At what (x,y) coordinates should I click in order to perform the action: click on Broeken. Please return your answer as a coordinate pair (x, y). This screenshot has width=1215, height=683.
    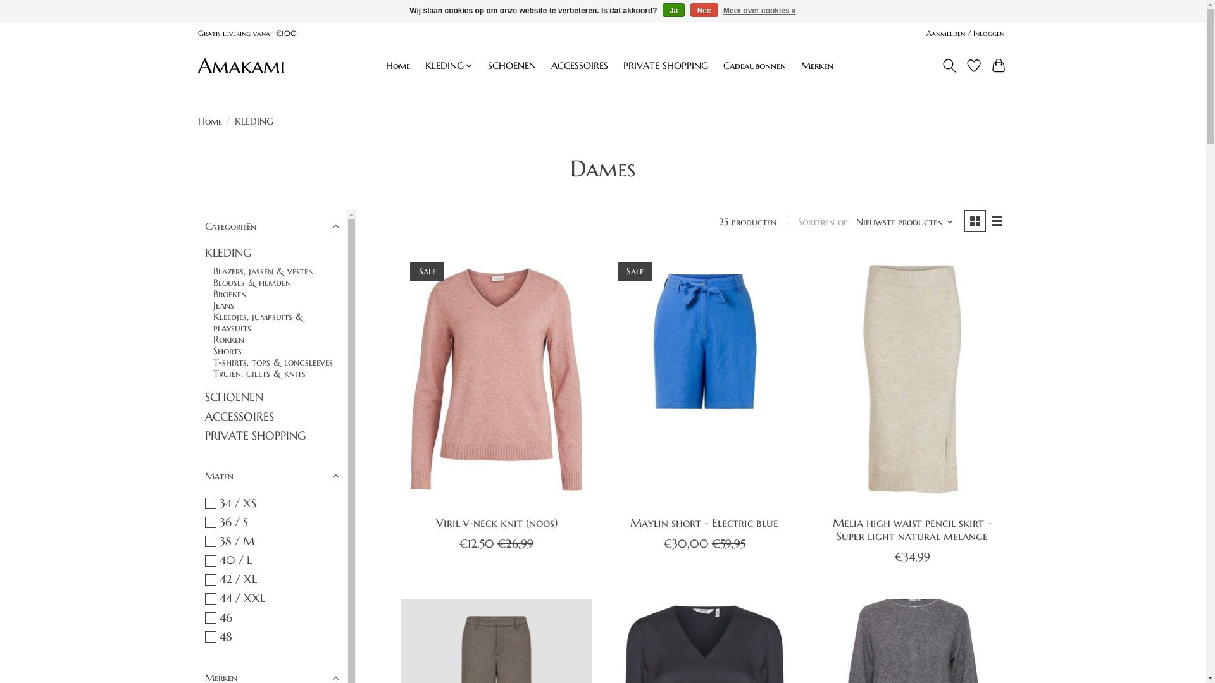
    Looking at the image, I should click on (230, 294).